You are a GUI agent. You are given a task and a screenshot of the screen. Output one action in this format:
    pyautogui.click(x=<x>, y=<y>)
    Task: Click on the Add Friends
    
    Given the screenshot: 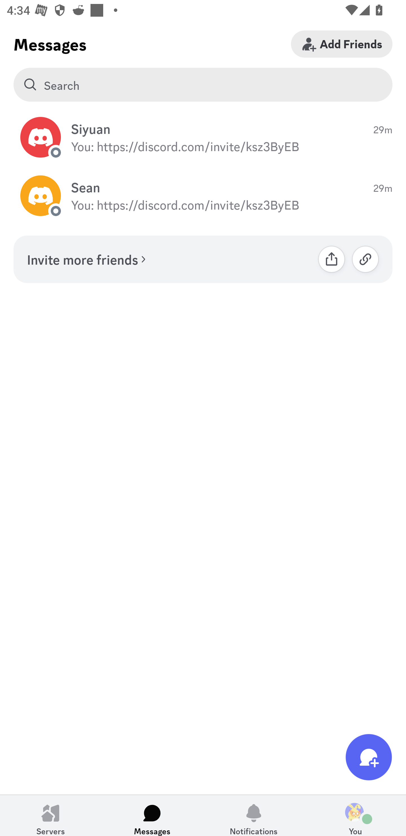 What is the action you would take?
    pyautogui.click(x=342, y=44)
    